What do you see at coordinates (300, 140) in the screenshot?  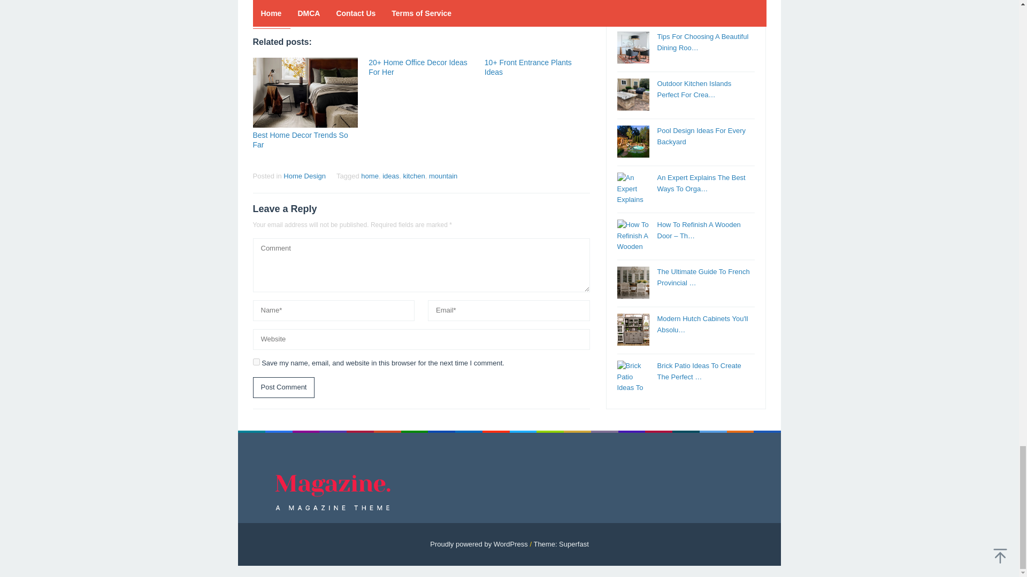 I see `Permalink to: Best Home Decor Trends So Far` at bounding box center [300, 140].